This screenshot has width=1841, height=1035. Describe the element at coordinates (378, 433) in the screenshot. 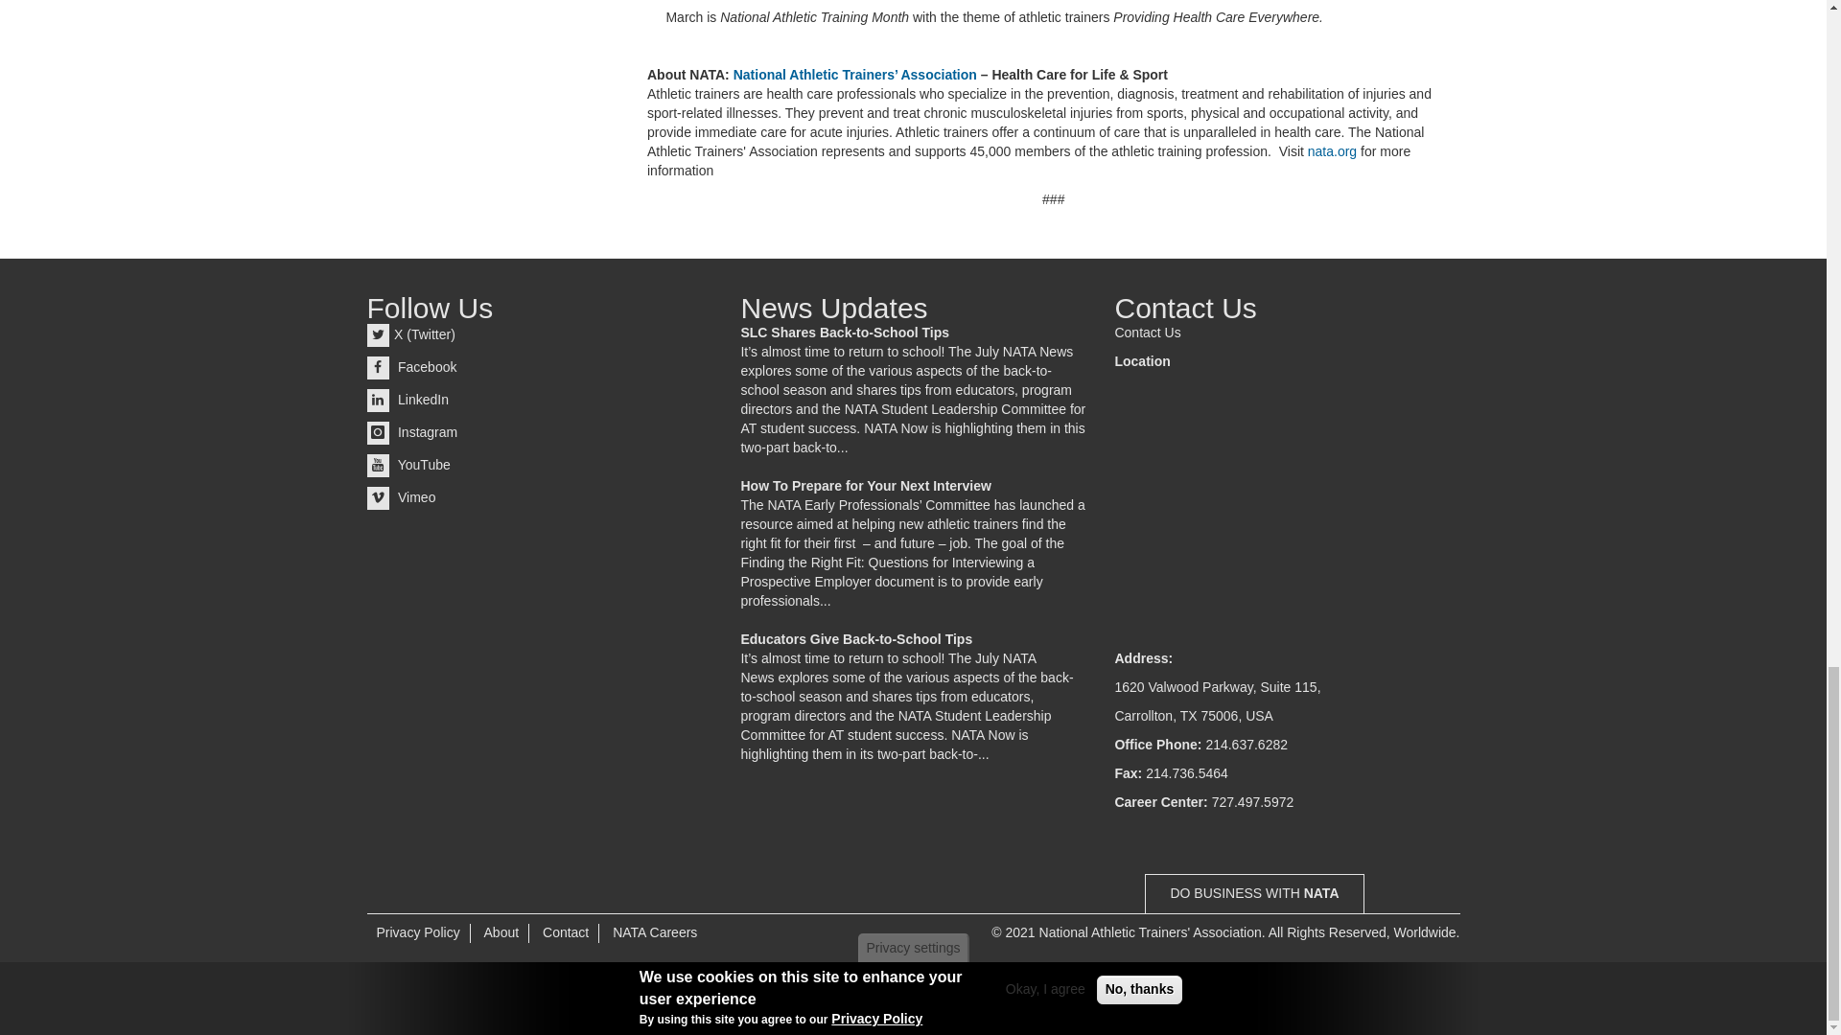

I see `social-instagram` at that location.